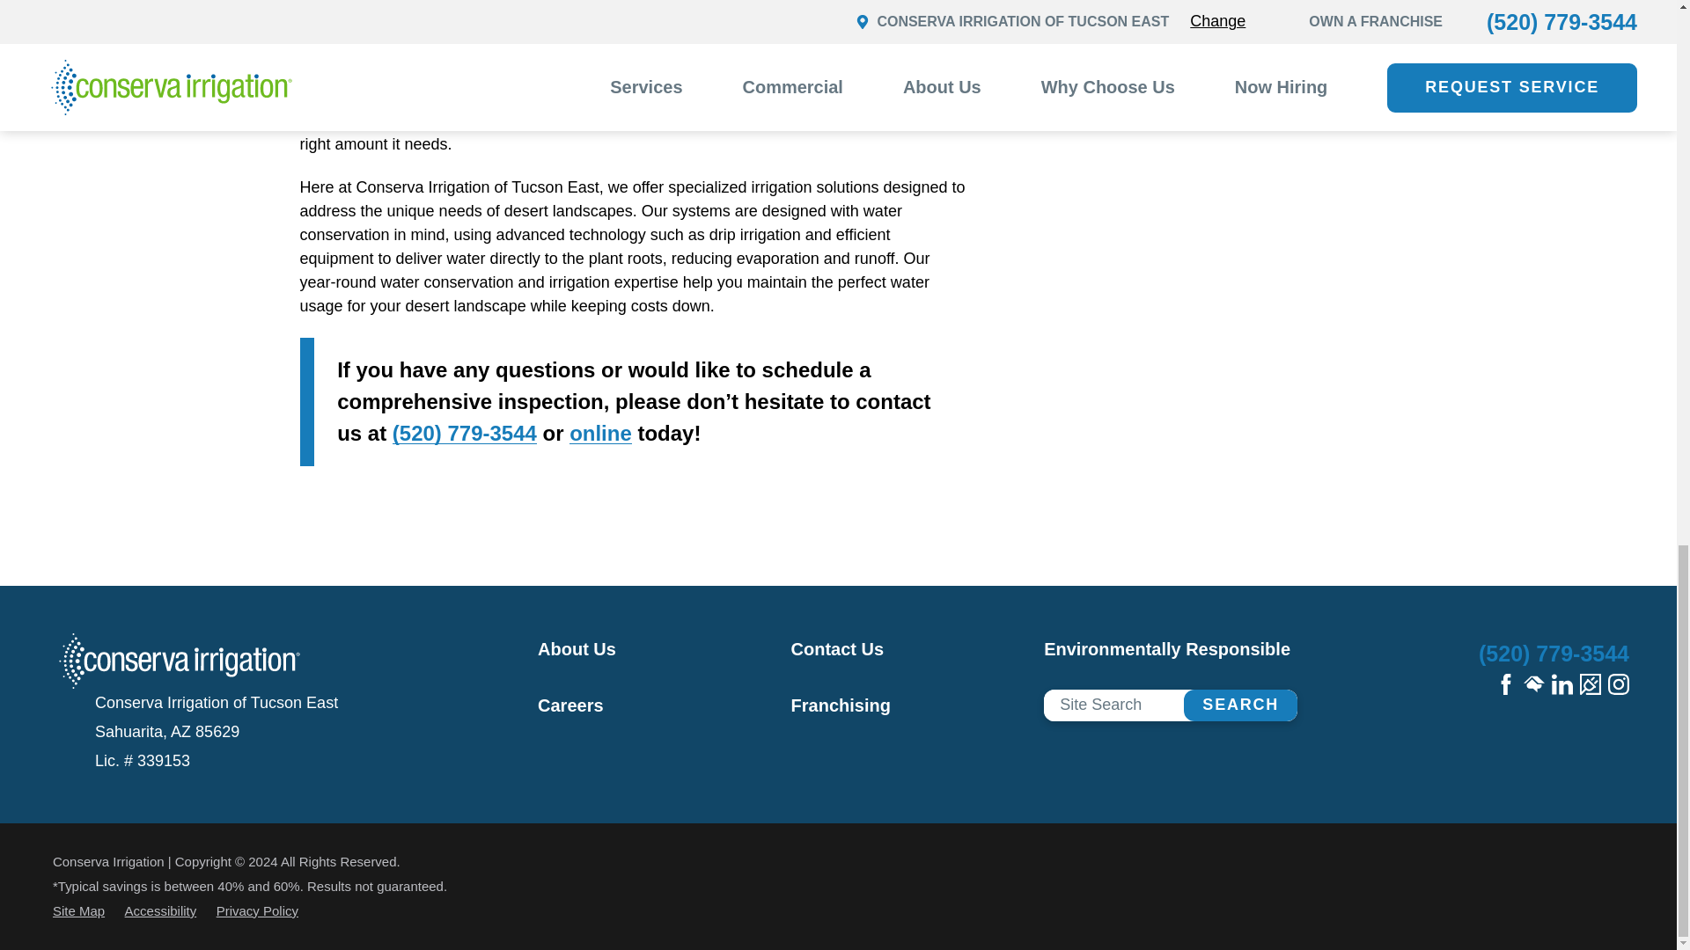 The width and height of the screenshot is (1690, 950). I want to click on LinkedIn, so click(1561, 683).